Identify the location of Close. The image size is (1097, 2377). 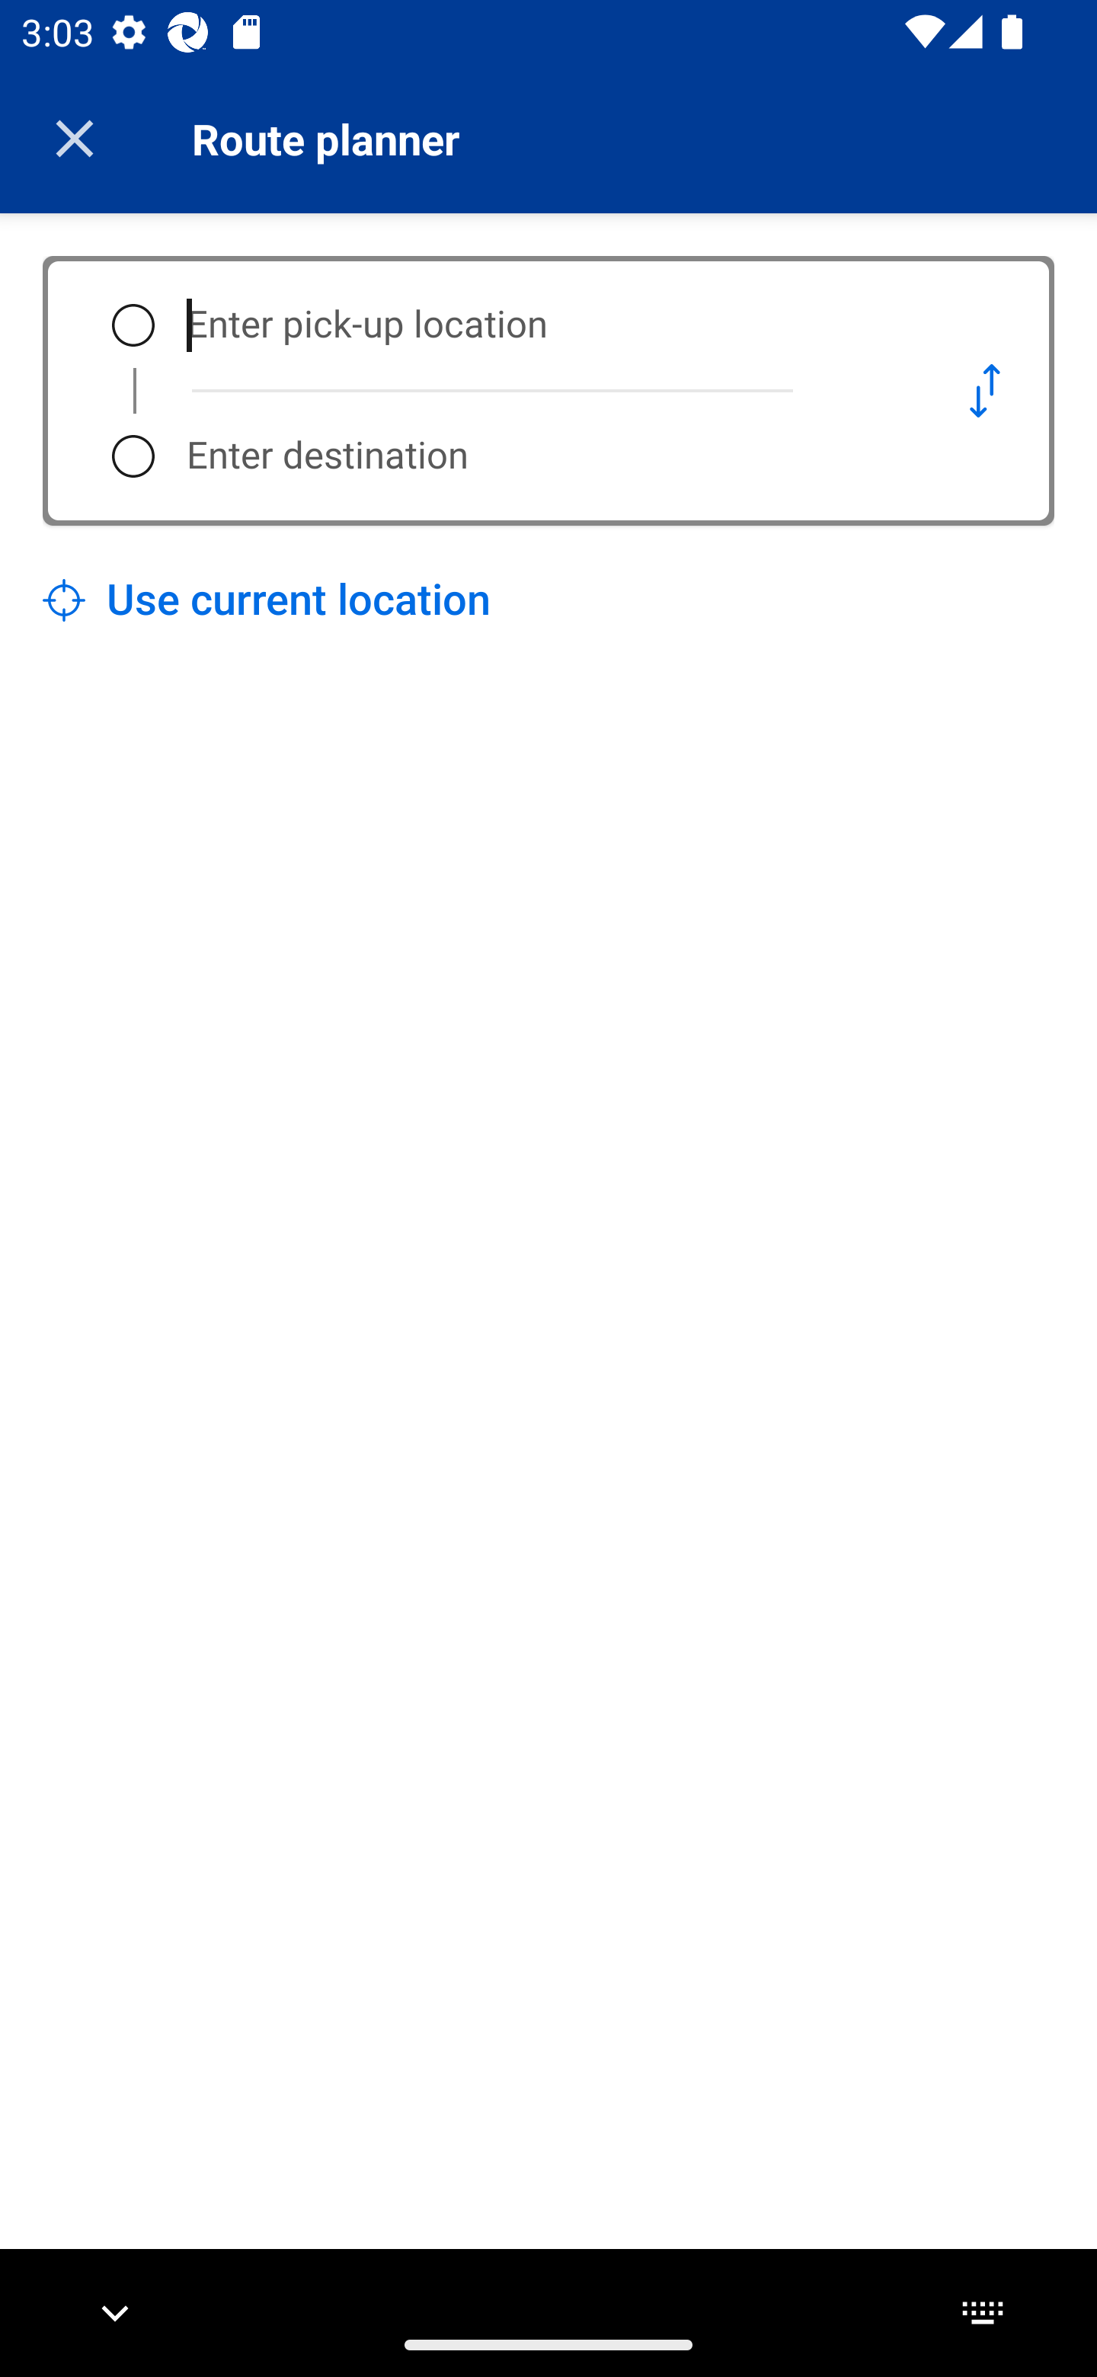
(75, 139).